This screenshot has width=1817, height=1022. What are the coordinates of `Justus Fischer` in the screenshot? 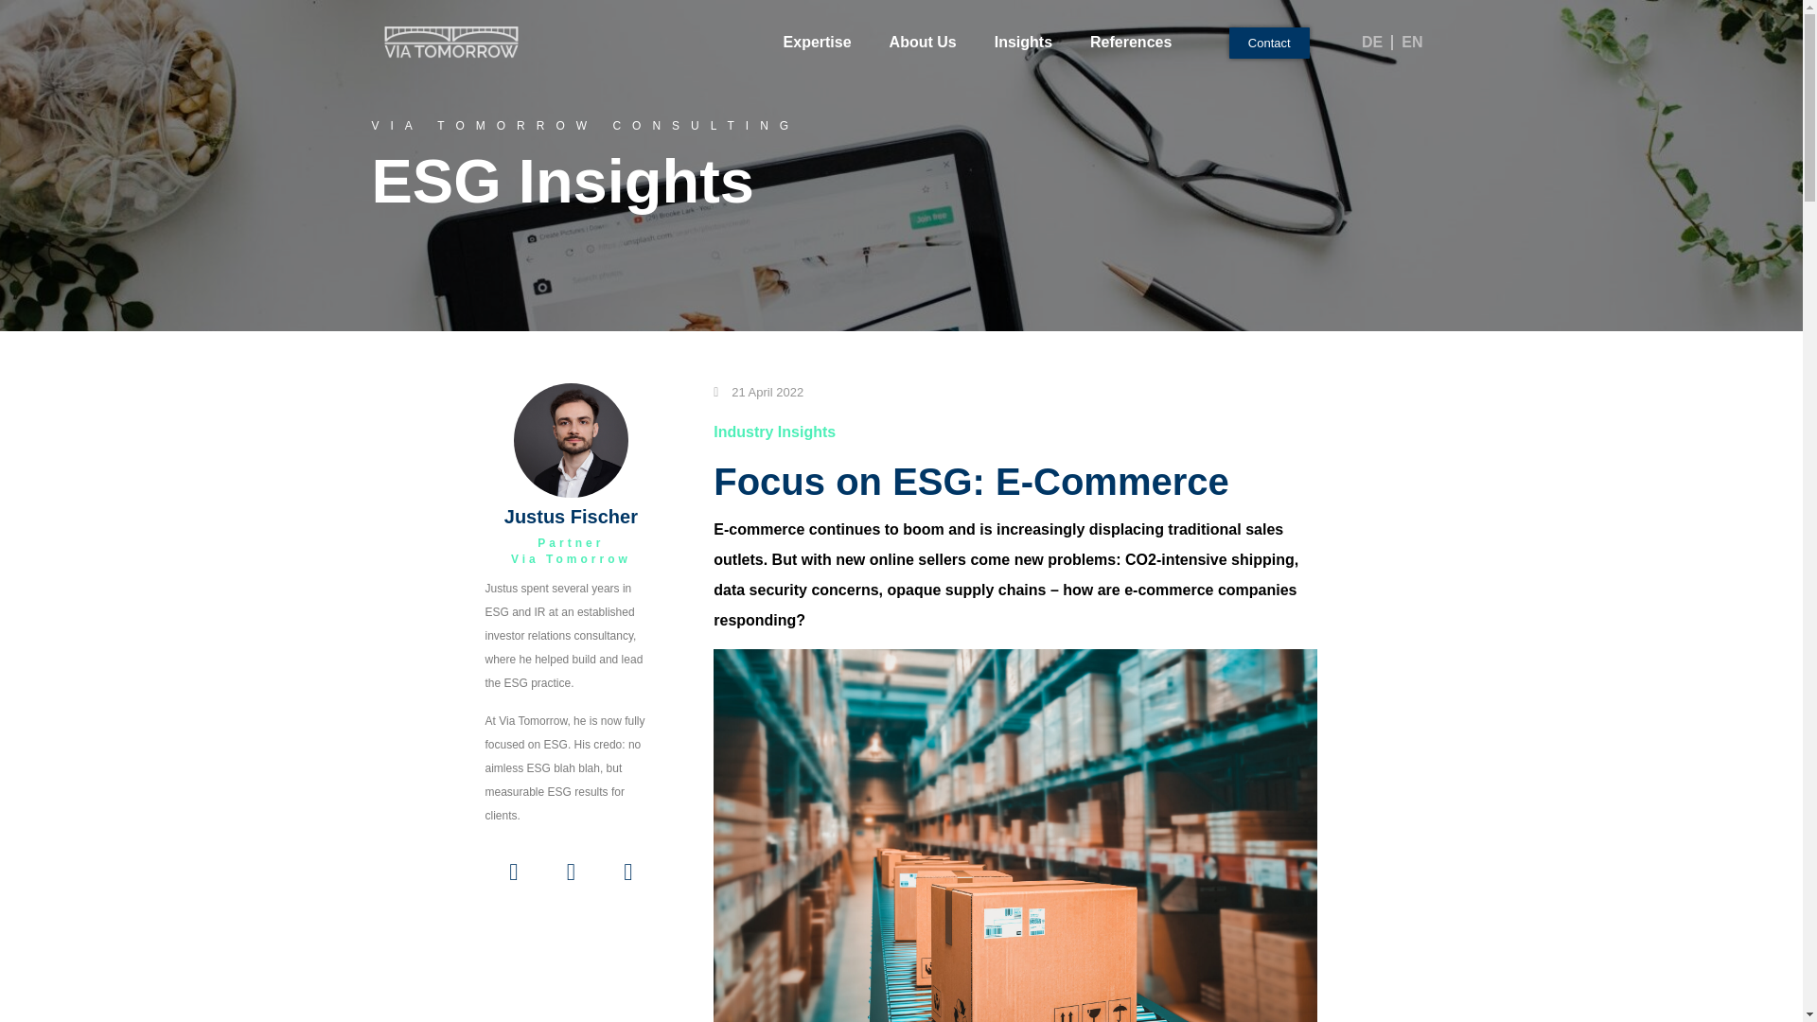 It's located at (570, 440).